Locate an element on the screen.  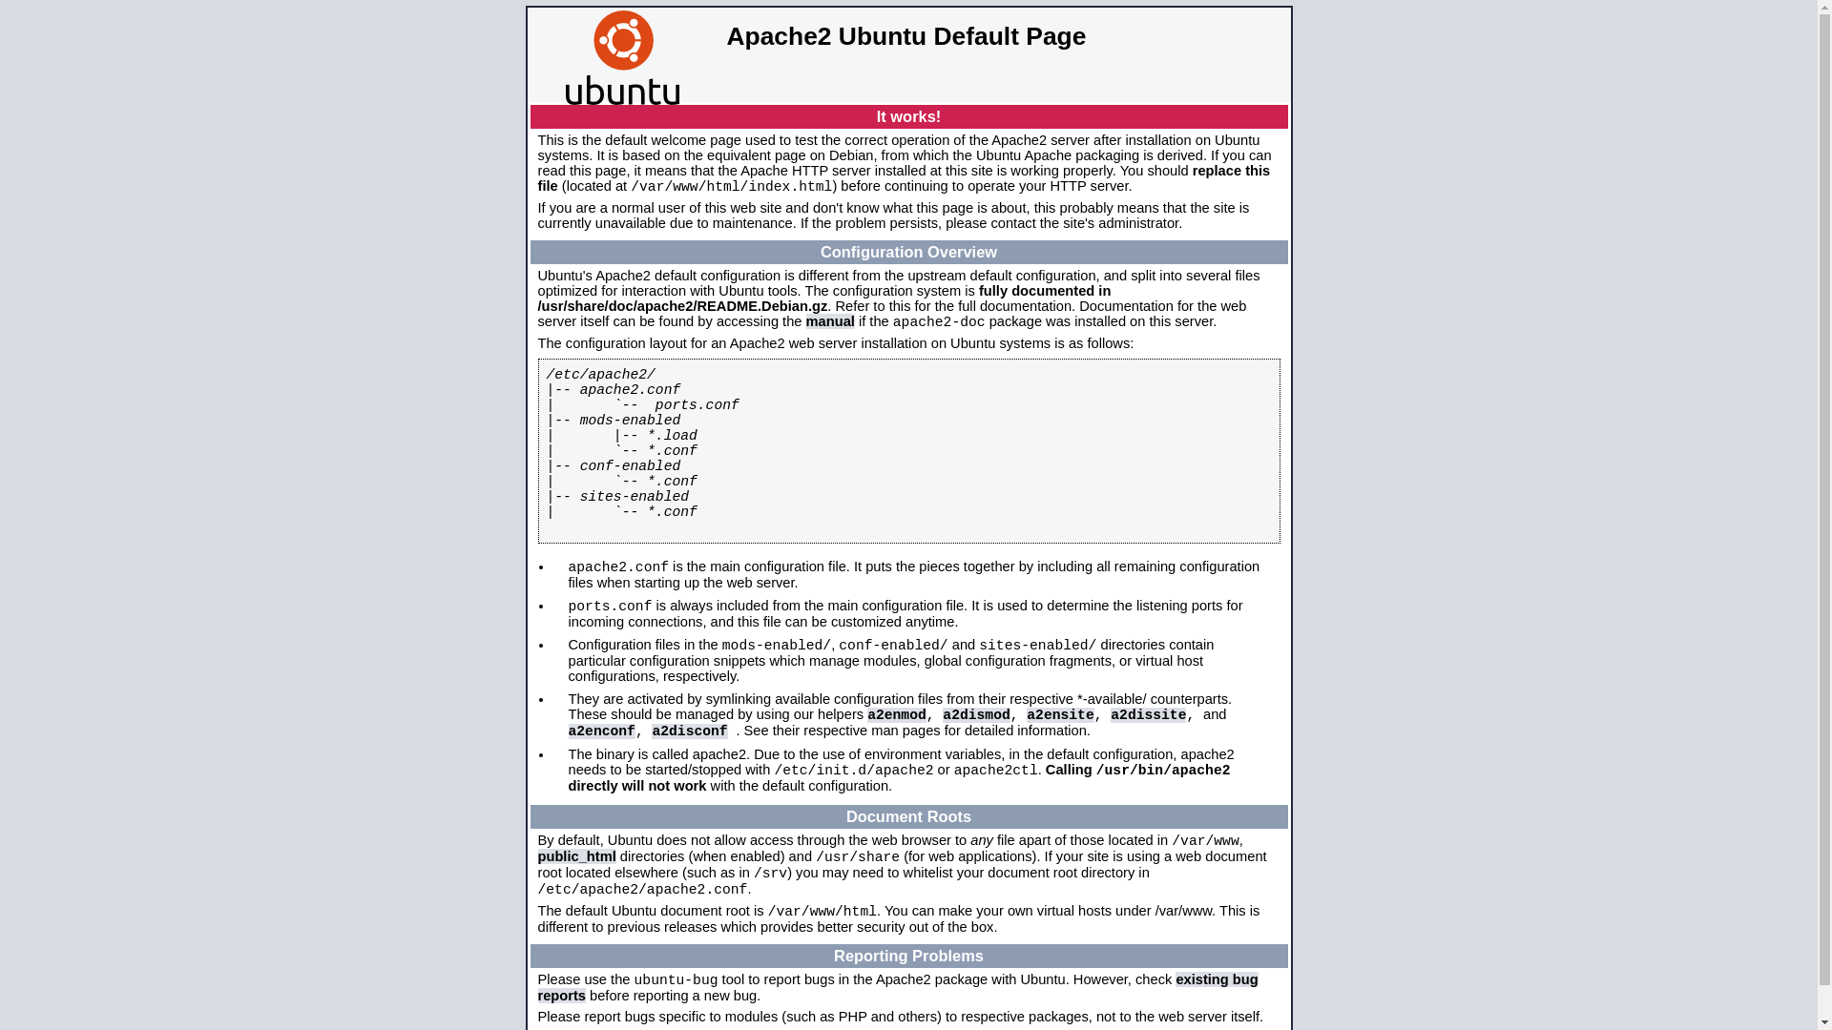
a2enmod is located at coordinates (897, 715).